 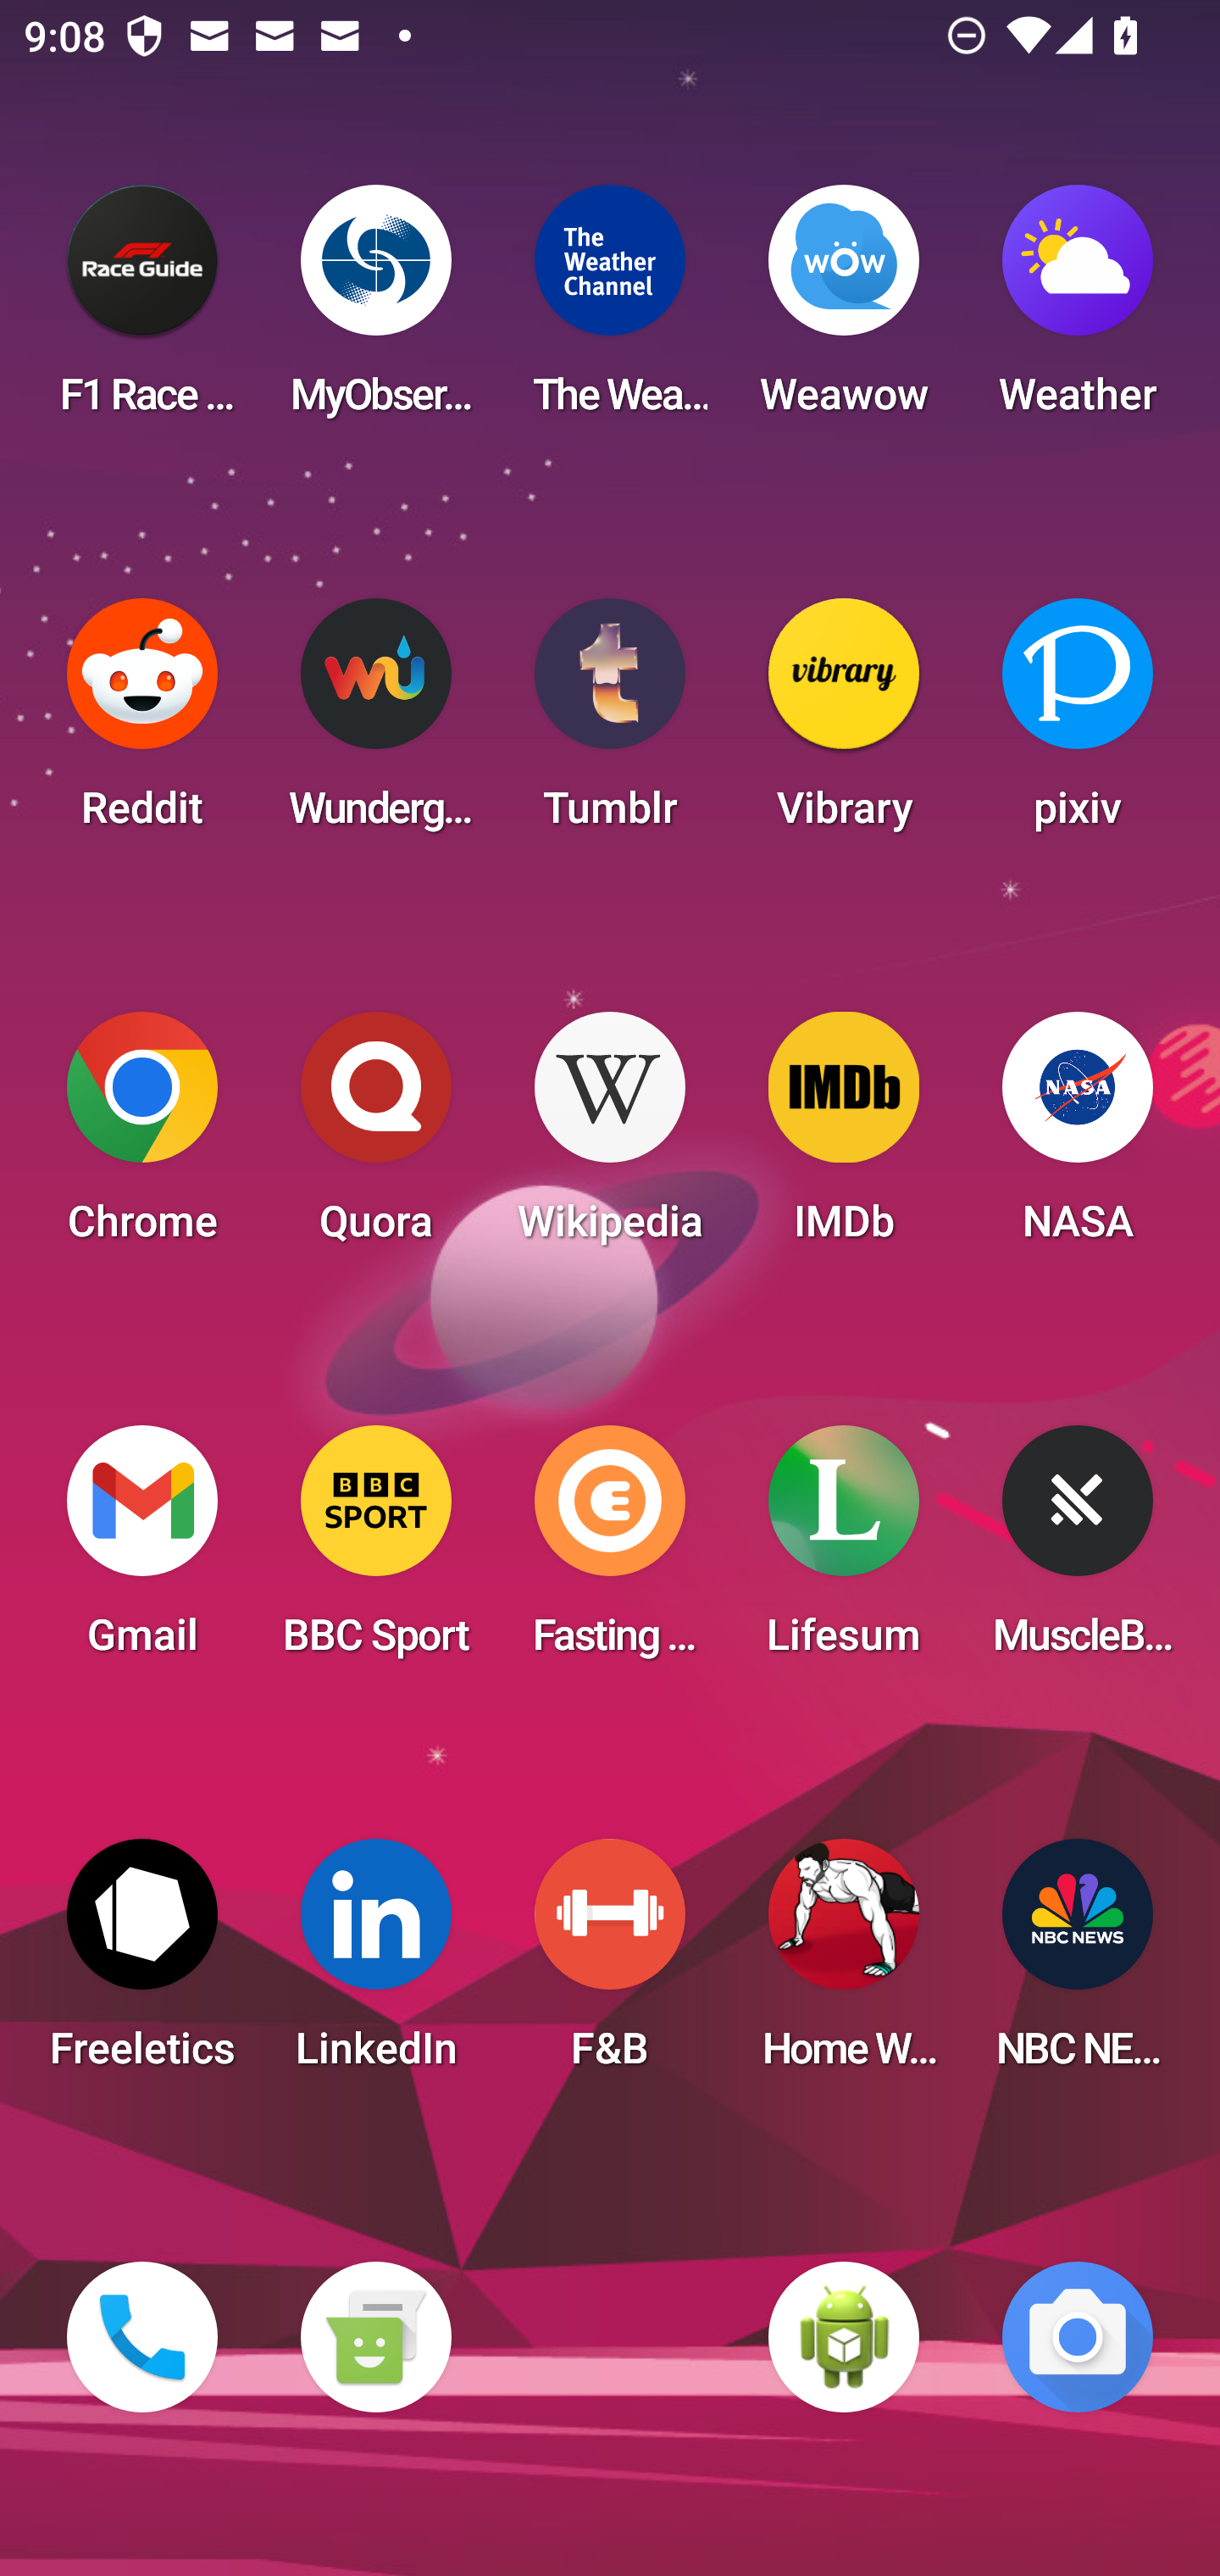 What do you see at coordinates (1078, 2337) in the screenshot?
I see `Camera` at bounding box center [1078, 2337].